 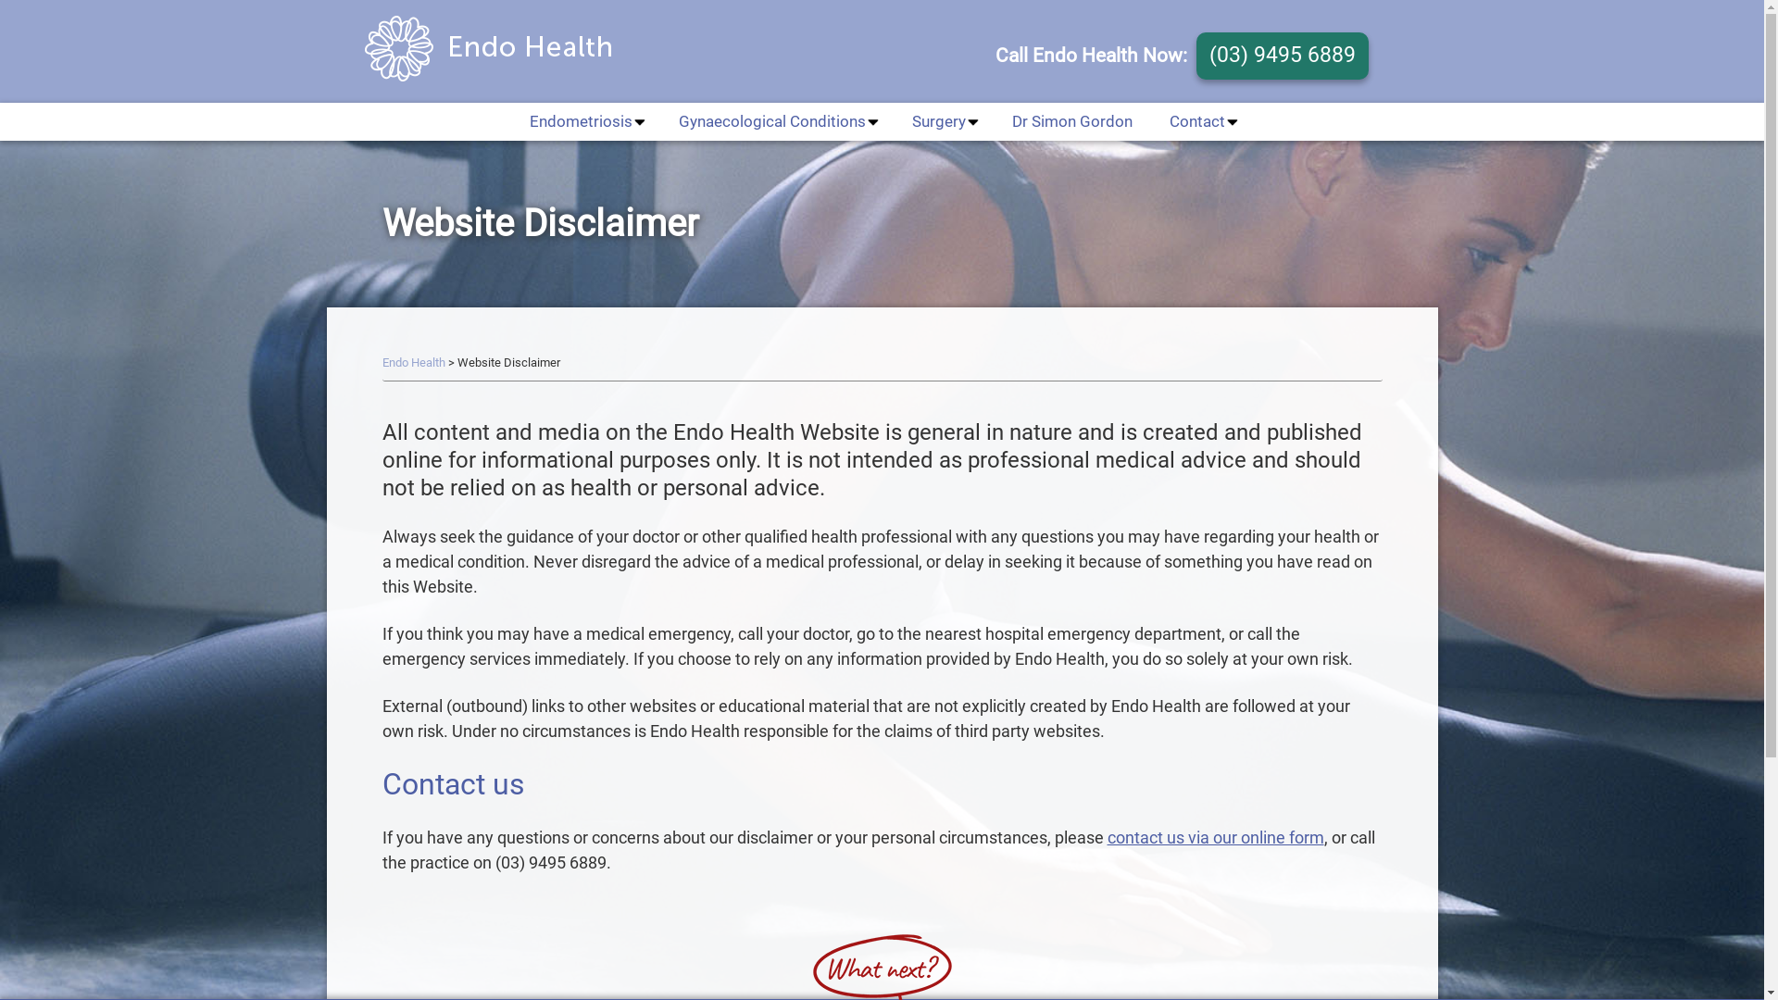 What do you see at coordinates (1202, 122) in the screenshot?
I see `Contact` at bounding box center [1202, 122].